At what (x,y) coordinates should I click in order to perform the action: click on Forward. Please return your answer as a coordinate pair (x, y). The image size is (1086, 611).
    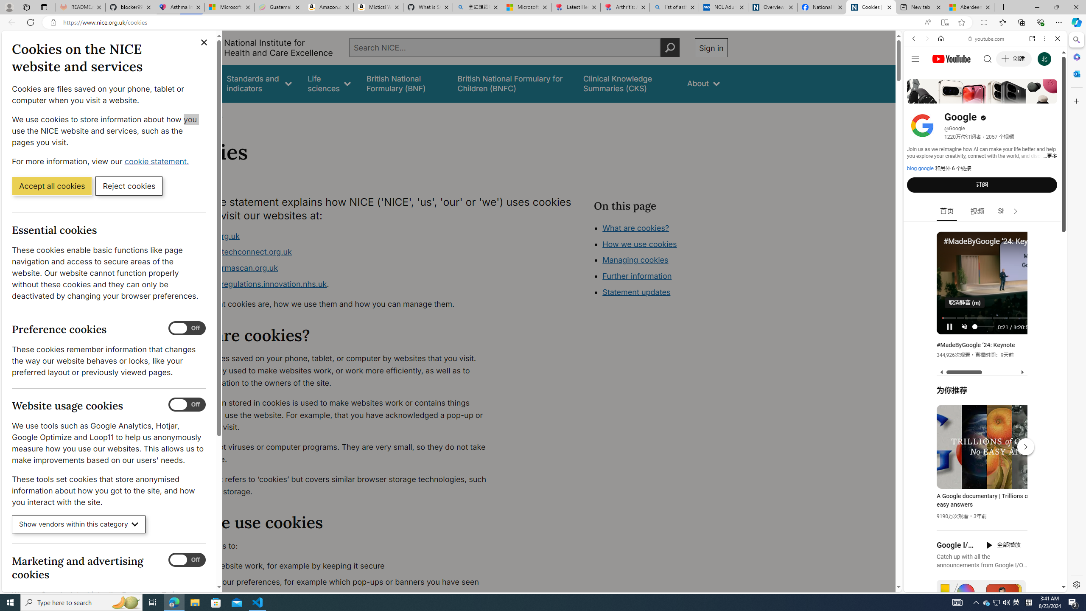
    Looking at the image, I should click on (926, 38).